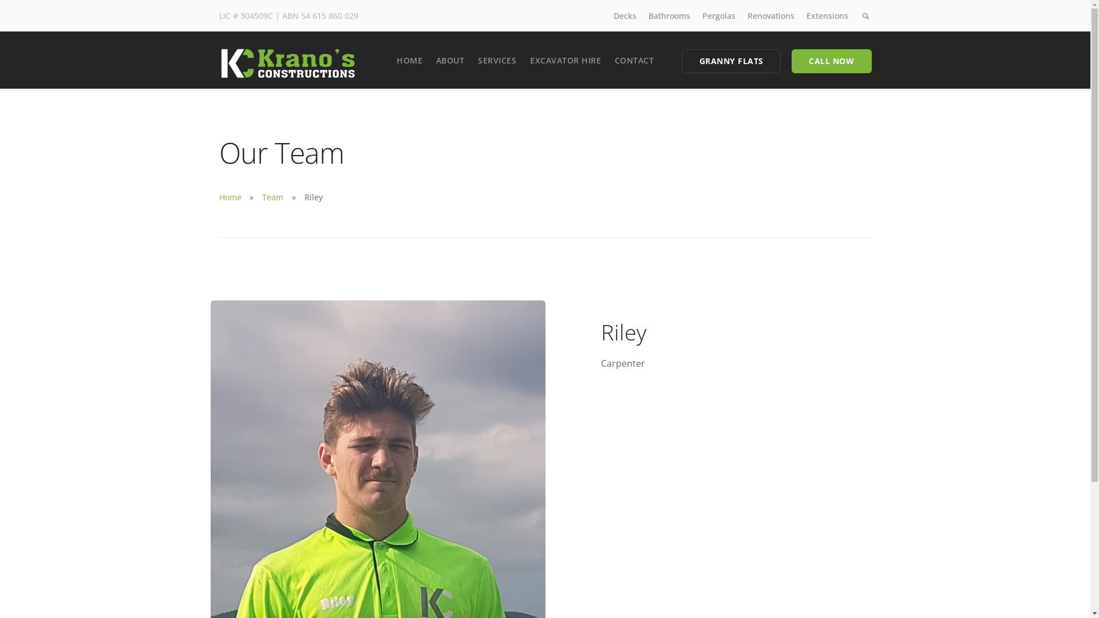 This screenshot has width=1099, height=618. Describe the element at coordinates (625, 16) in the screenshot. I see `Decks` at that location.